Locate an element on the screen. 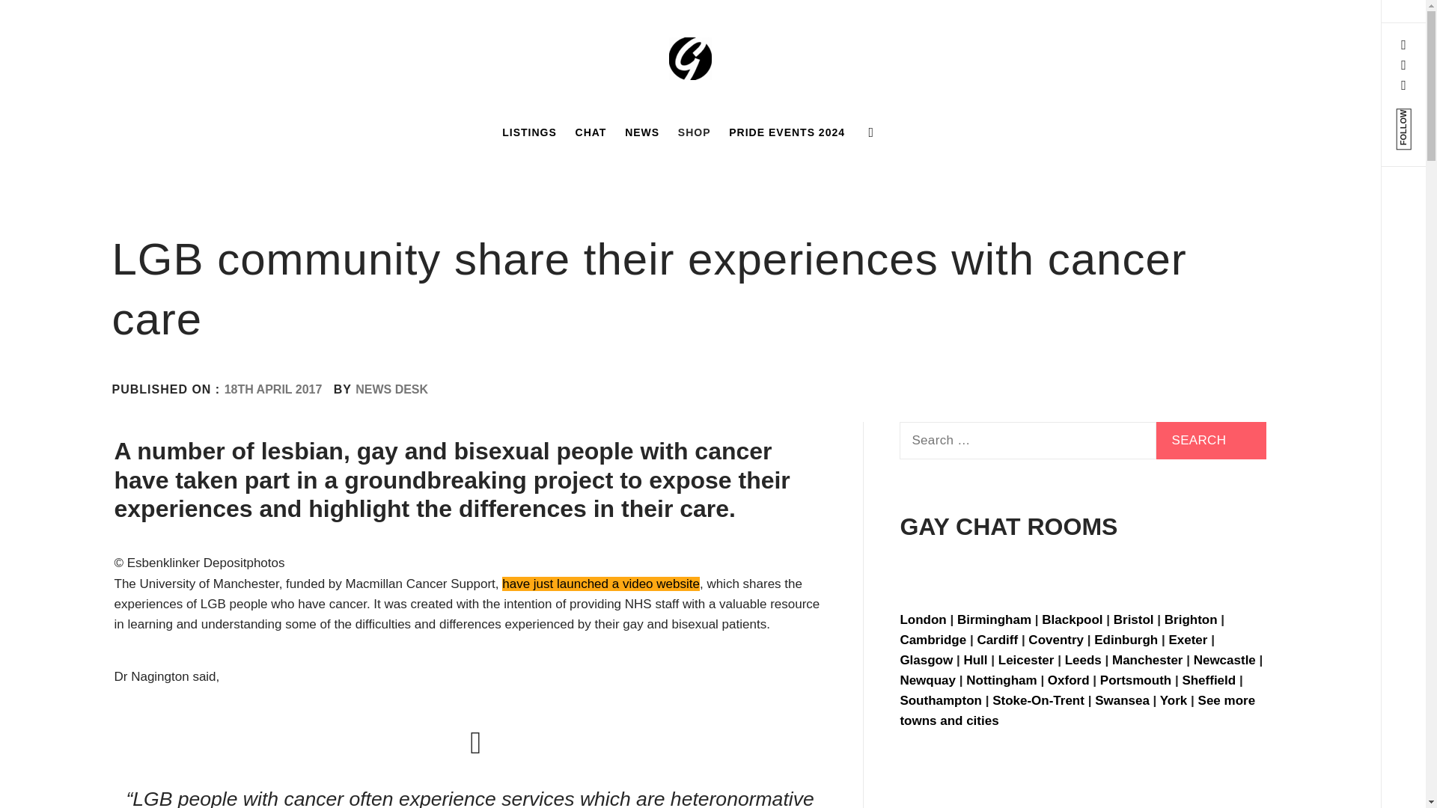  LISTINGS is located at coordinates (529, 132).